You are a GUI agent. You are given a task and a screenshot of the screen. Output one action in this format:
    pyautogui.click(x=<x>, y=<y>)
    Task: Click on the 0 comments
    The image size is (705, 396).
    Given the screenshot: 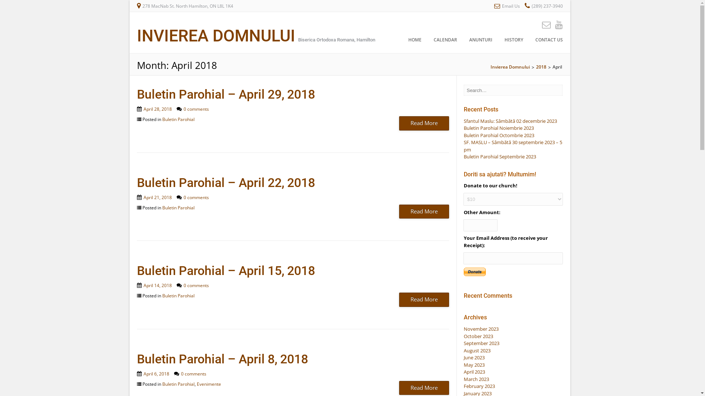 What is the action you would take?
    pyautogui.click(x=196, y=109)
    